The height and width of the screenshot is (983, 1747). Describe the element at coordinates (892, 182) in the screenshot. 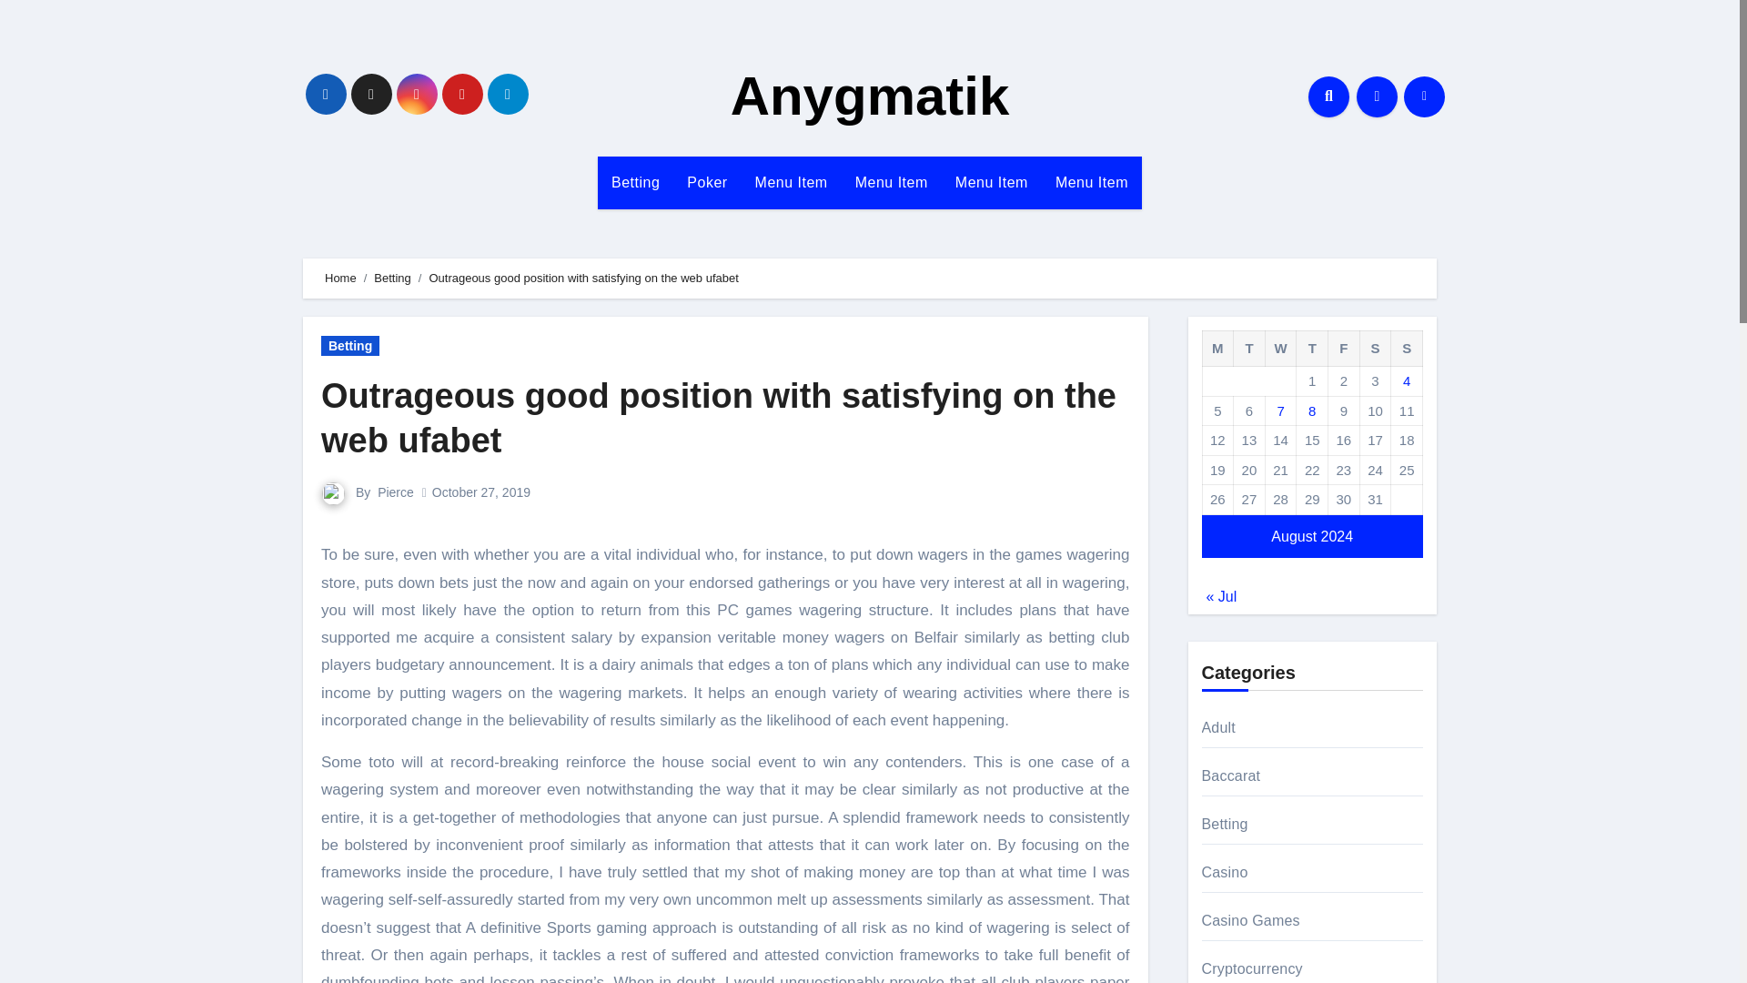

I see `Menu Item` at that location.